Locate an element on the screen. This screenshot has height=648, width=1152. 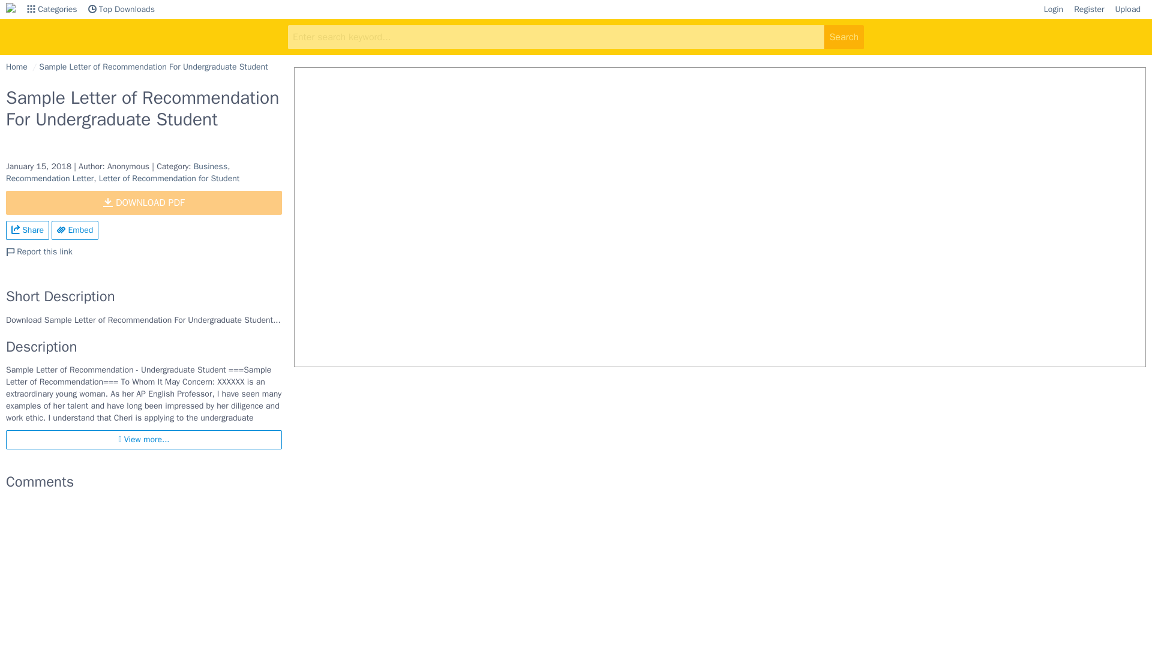
Share is located at coordinates (28, 230).